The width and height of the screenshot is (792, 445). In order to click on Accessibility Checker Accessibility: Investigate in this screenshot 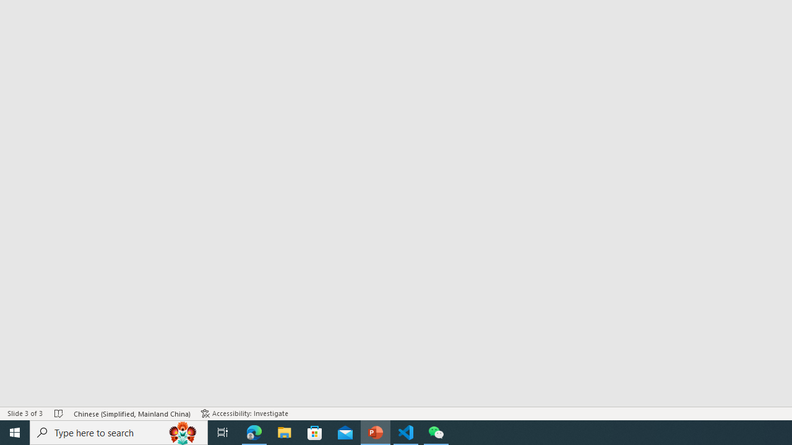, I will do `click(246, 413)`.